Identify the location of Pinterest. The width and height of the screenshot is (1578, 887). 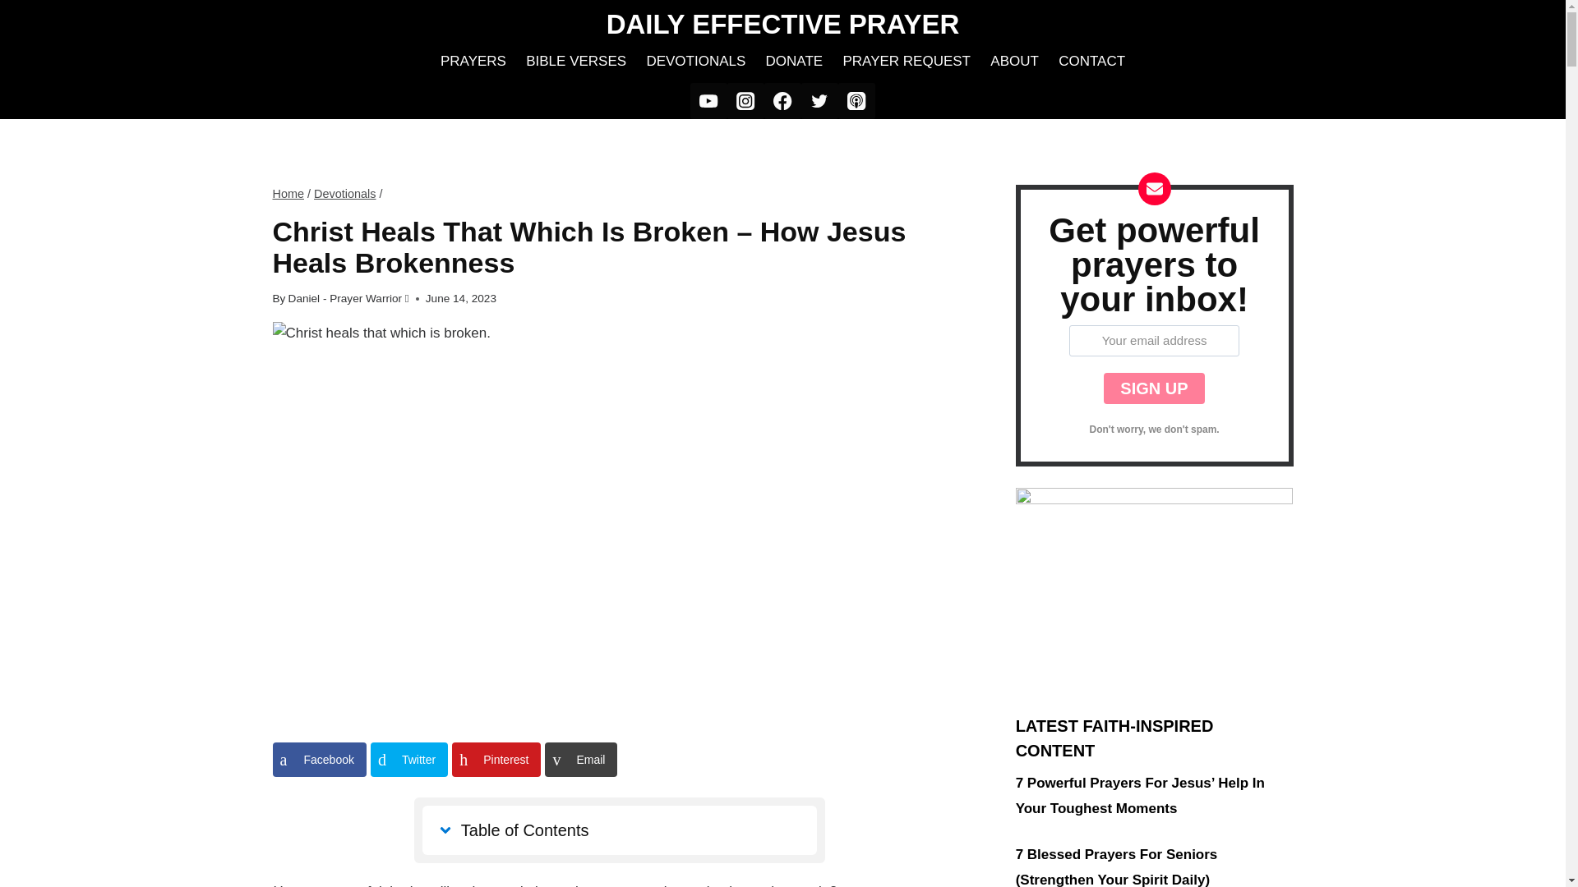
(496, 759).